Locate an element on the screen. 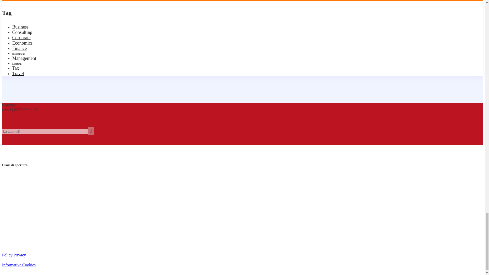 The width and height of the screenshot is (489, 275). Finance is located at coordinates (19, 48).